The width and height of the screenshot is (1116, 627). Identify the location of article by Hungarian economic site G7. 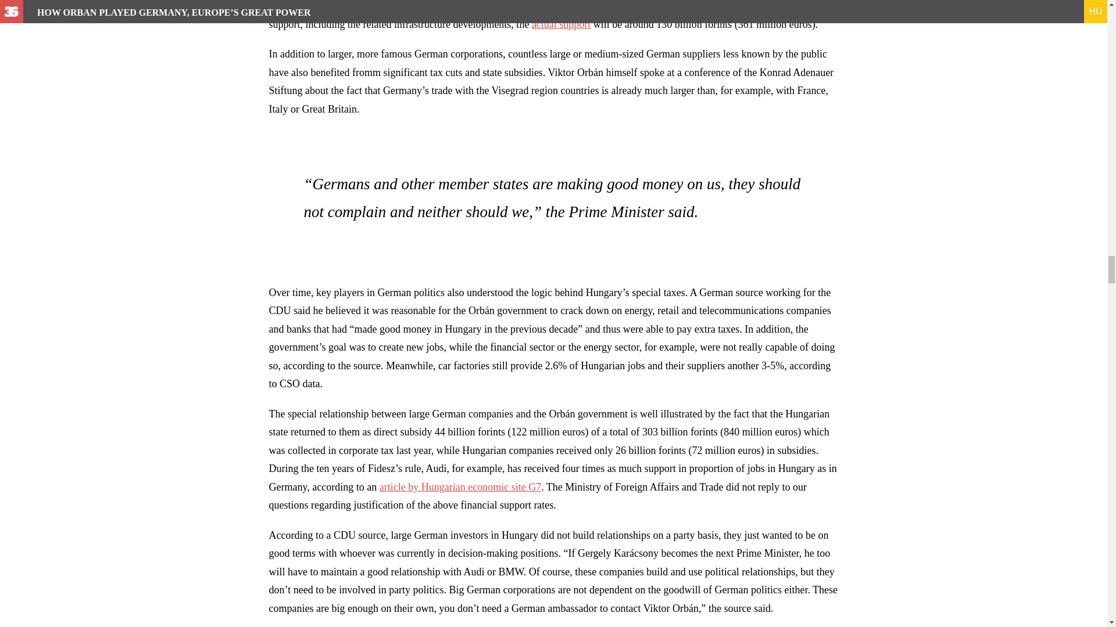
(460, 487).